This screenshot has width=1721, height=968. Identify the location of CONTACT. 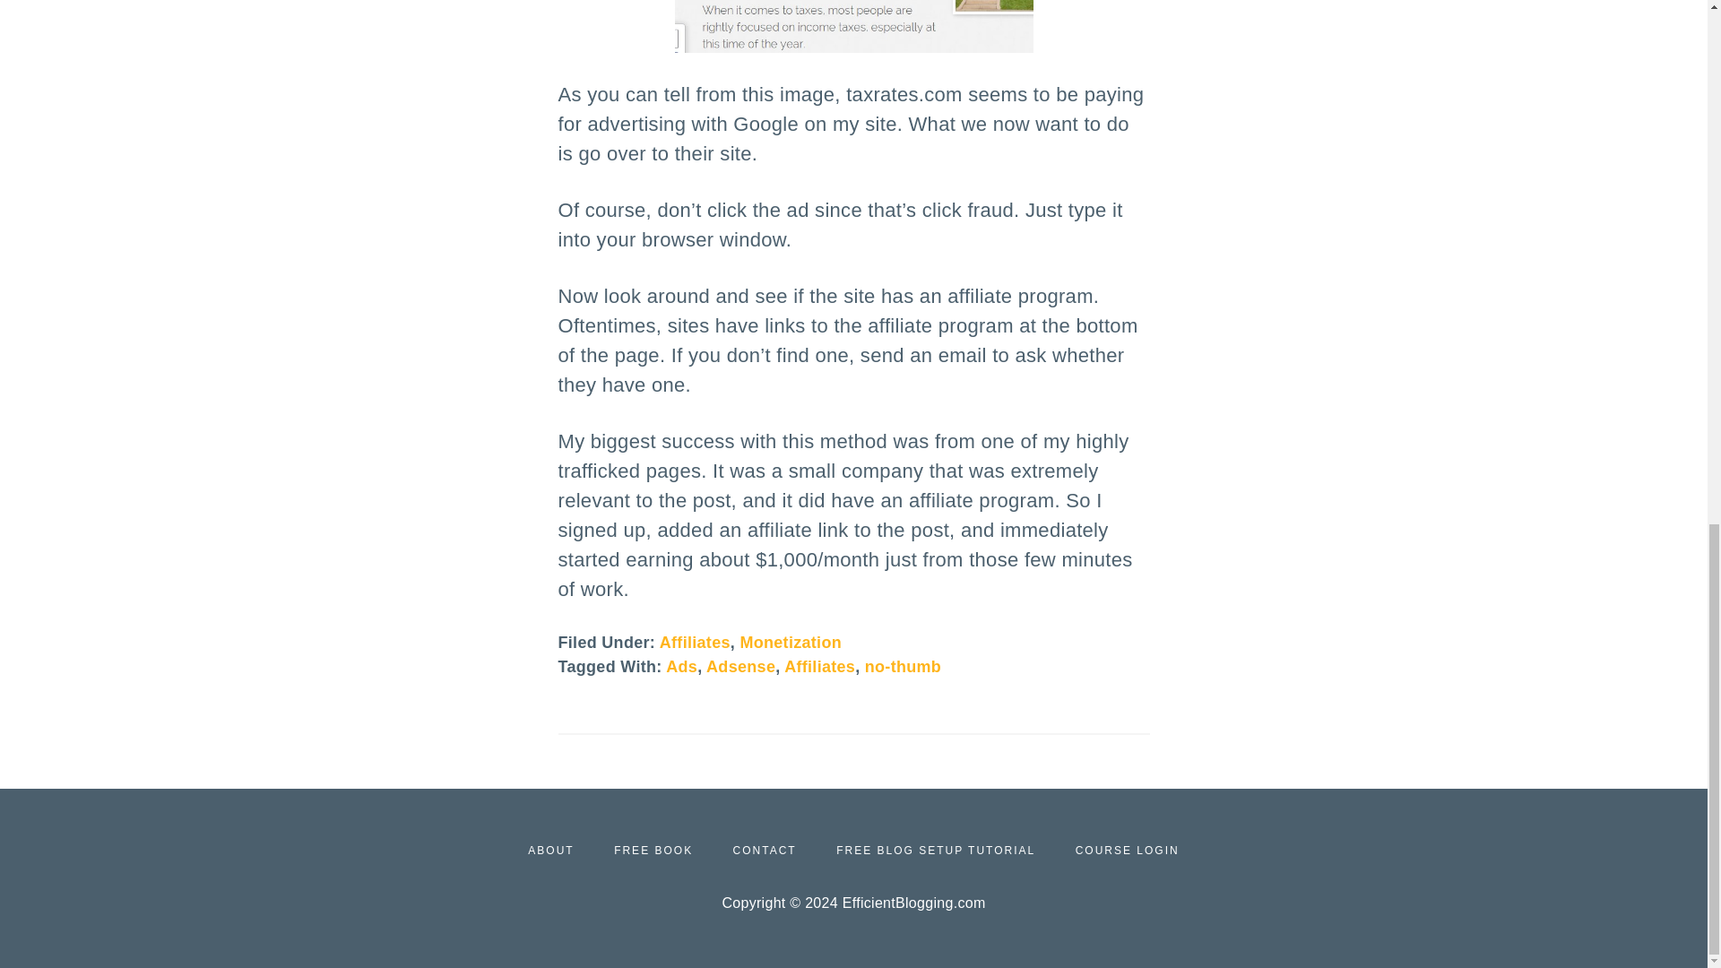
(764, 849).